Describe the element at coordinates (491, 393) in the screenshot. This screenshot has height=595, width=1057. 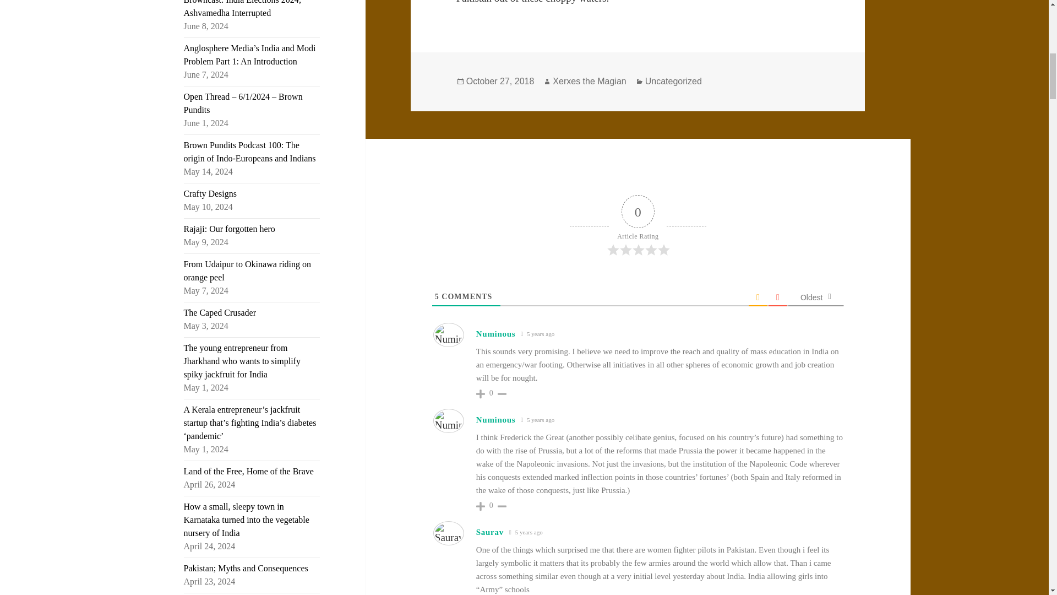
I see `0` at that location.